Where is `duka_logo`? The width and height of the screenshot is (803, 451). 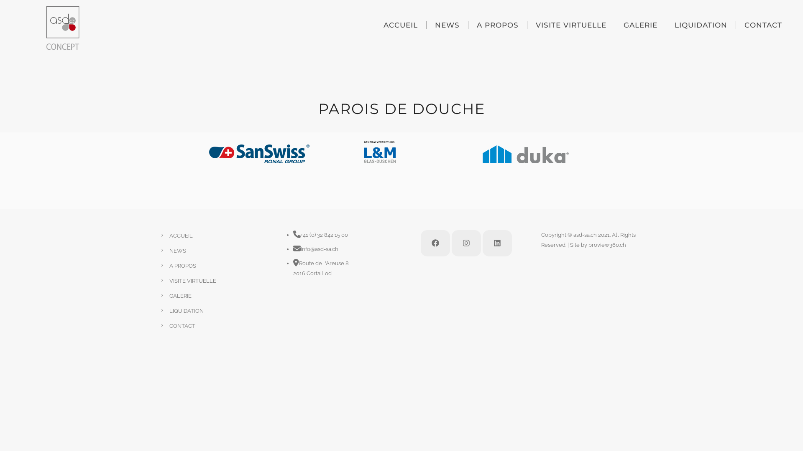 duka_logo is located at coordinates (526, 155).